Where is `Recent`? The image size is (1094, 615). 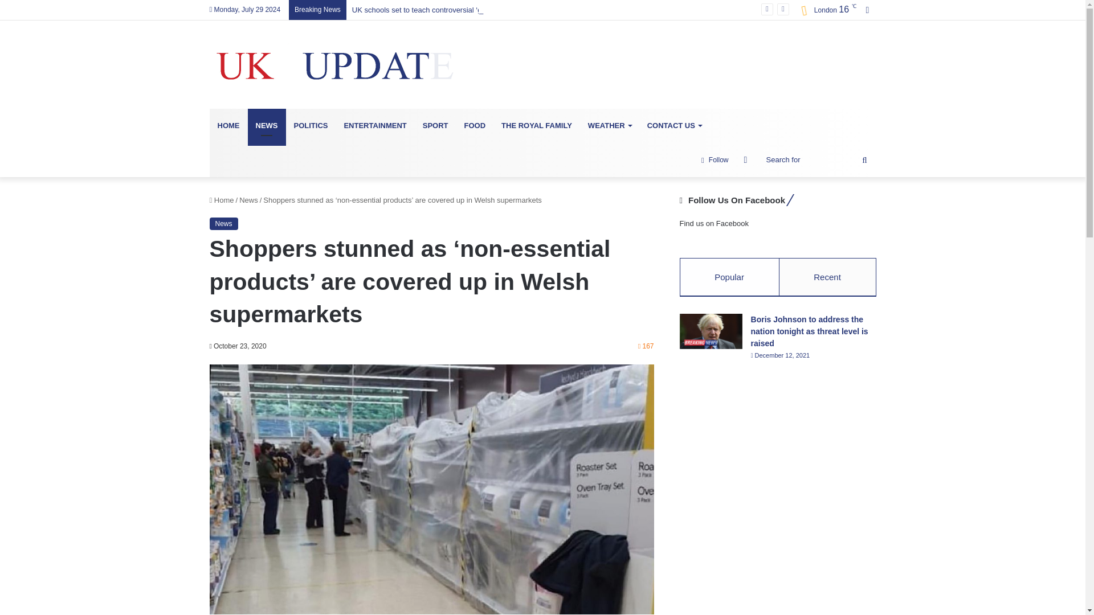 Recent is located at coordinates (827, 277).